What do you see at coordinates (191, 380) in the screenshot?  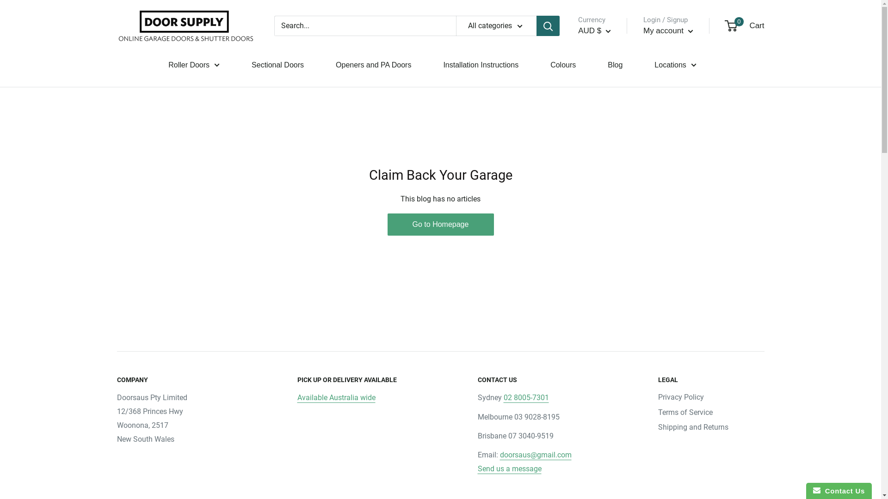 I see `COMPANY` at bounding box center [191, 380].